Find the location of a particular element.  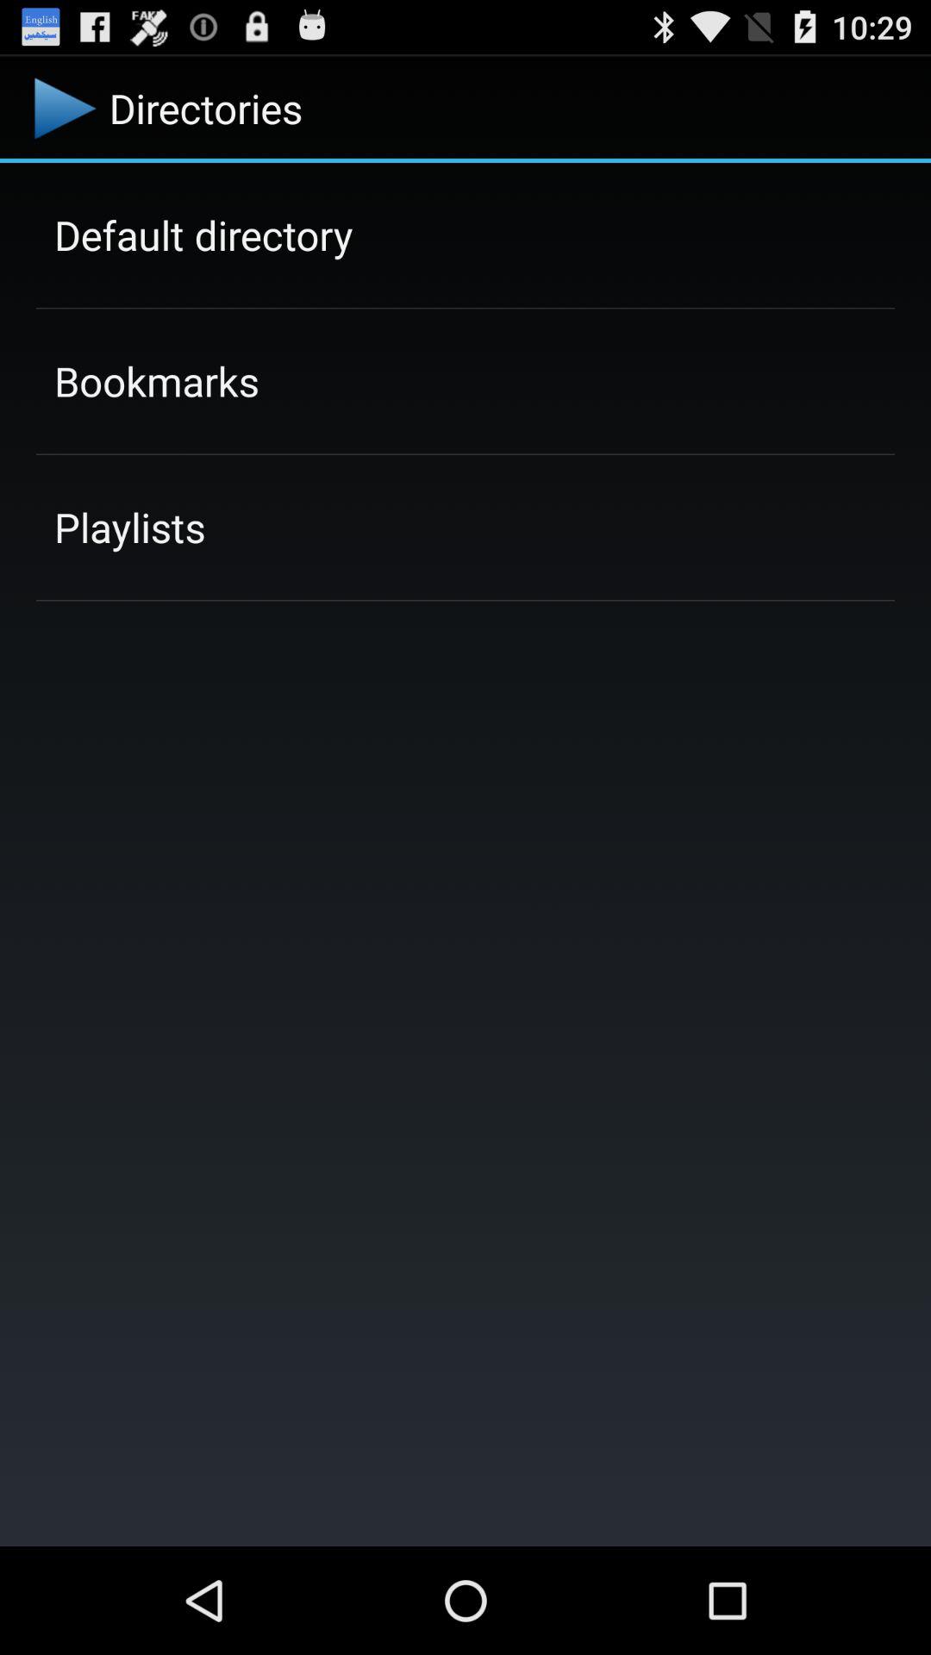

press bookmarks app is located at coordinates (157, 381).